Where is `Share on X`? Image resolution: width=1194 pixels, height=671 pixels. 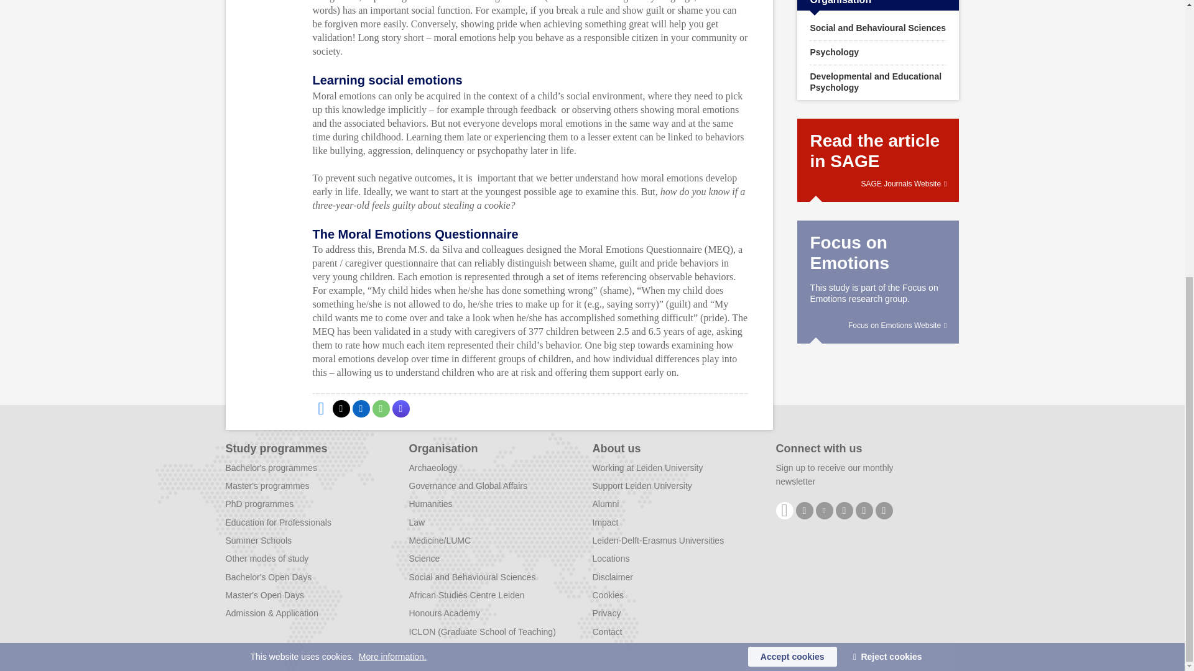
Share on X is located at coordinates (341, 408).